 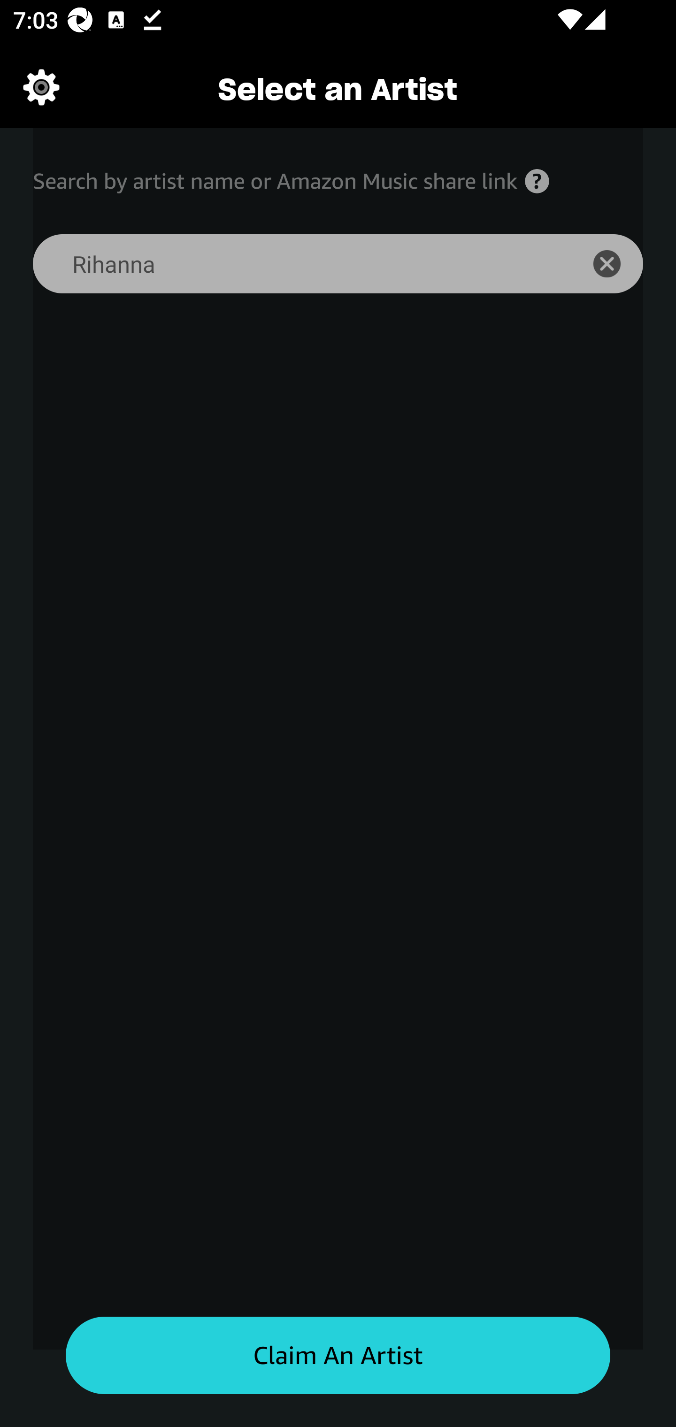 I want to click on  icon, so click(x=617, y=264).